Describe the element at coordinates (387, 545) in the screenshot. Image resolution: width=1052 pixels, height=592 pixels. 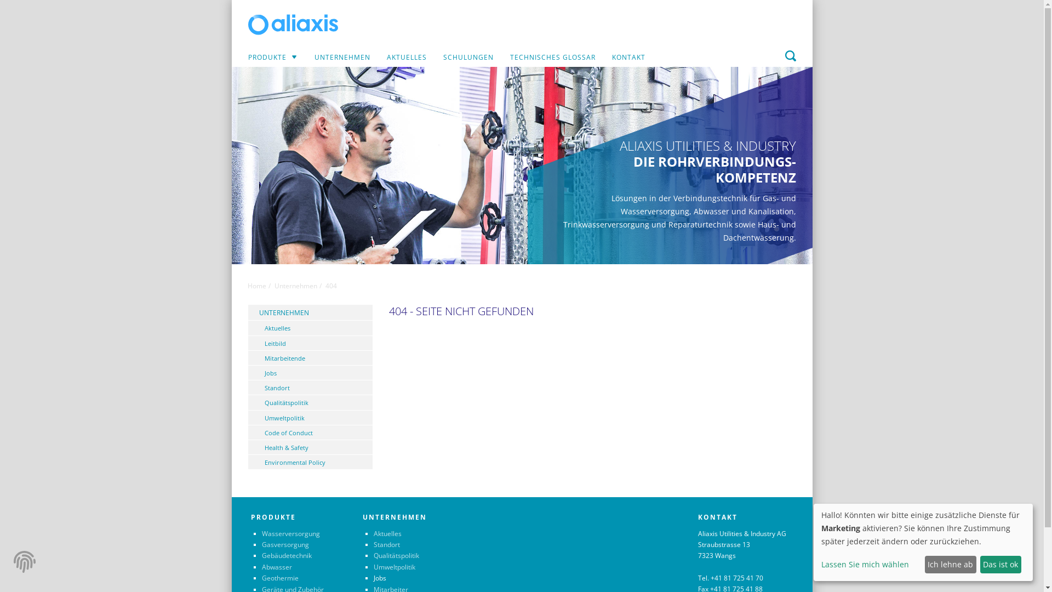
I see `Standort` at that location.